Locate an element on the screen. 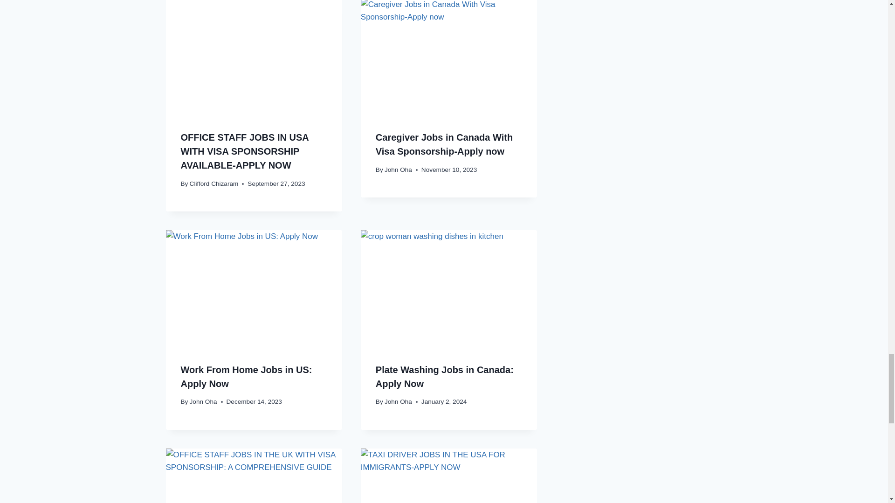 The height and width of the screenshot is (503, 895). Caregiver Jobs in Canada With Visa Sponsorship-Apply now is located at coordinates (444, 144).